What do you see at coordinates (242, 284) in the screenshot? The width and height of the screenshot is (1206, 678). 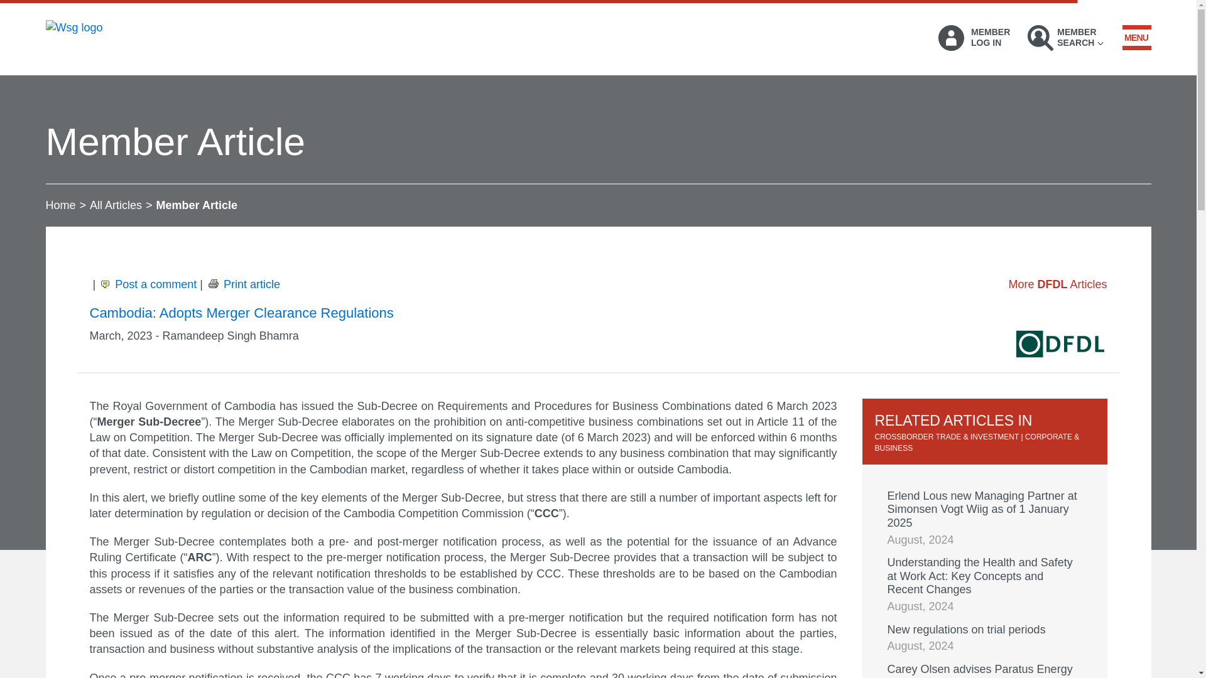 I see `Print article` at bounding box center [242, 284].